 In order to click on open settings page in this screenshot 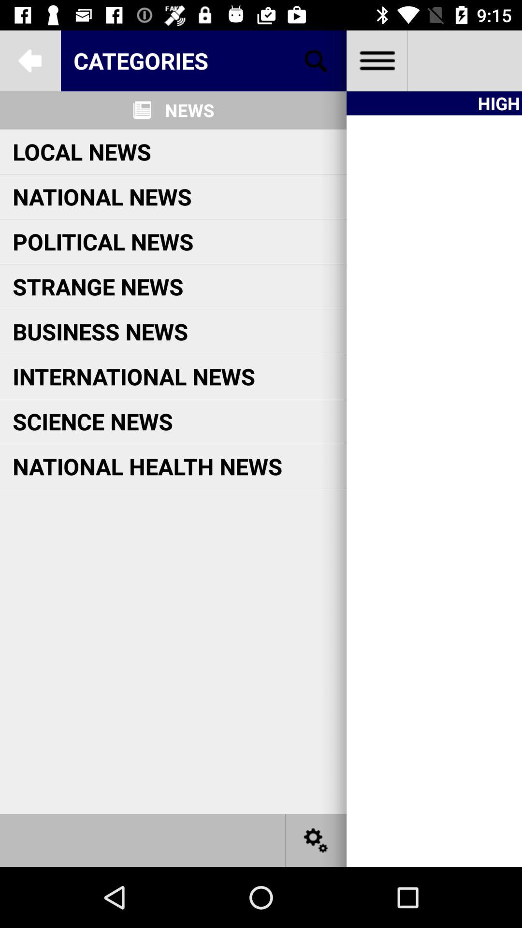, I will do `click(316, 840)`.